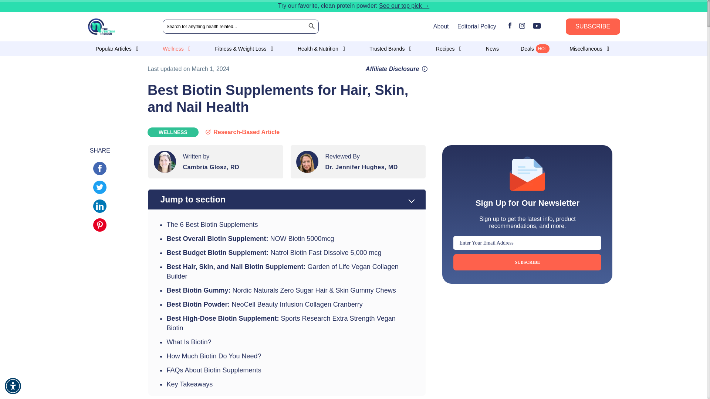 The width and height of the screenshot is (710, 399). Describe the element at coordinates (177, 49) in the screenshot. I see `Wellness` at that location.